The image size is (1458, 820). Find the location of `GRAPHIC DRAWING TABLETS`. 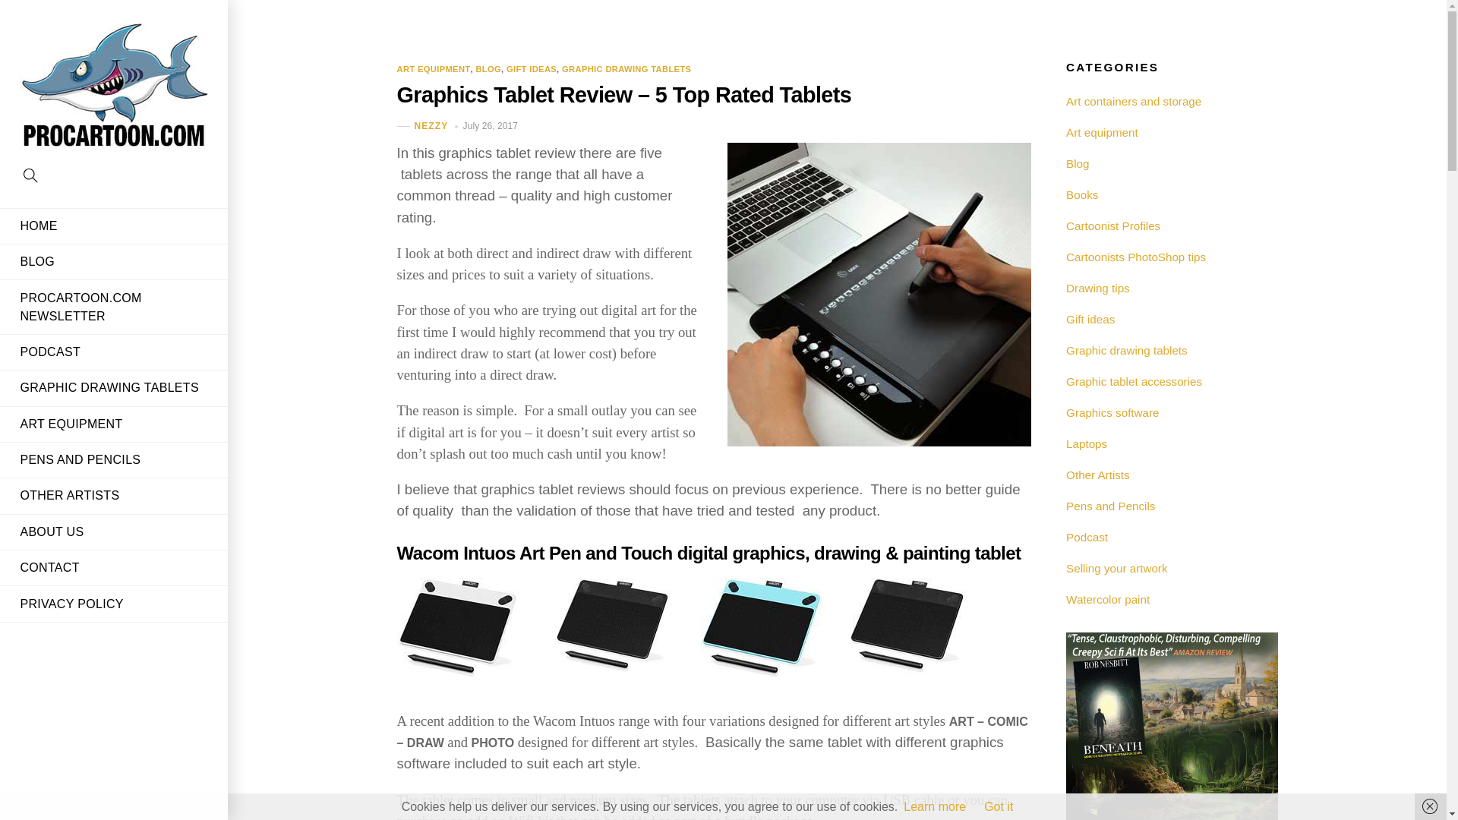

GRAPHIC DRAWING TABLETS is located at coordinates (626, 69).